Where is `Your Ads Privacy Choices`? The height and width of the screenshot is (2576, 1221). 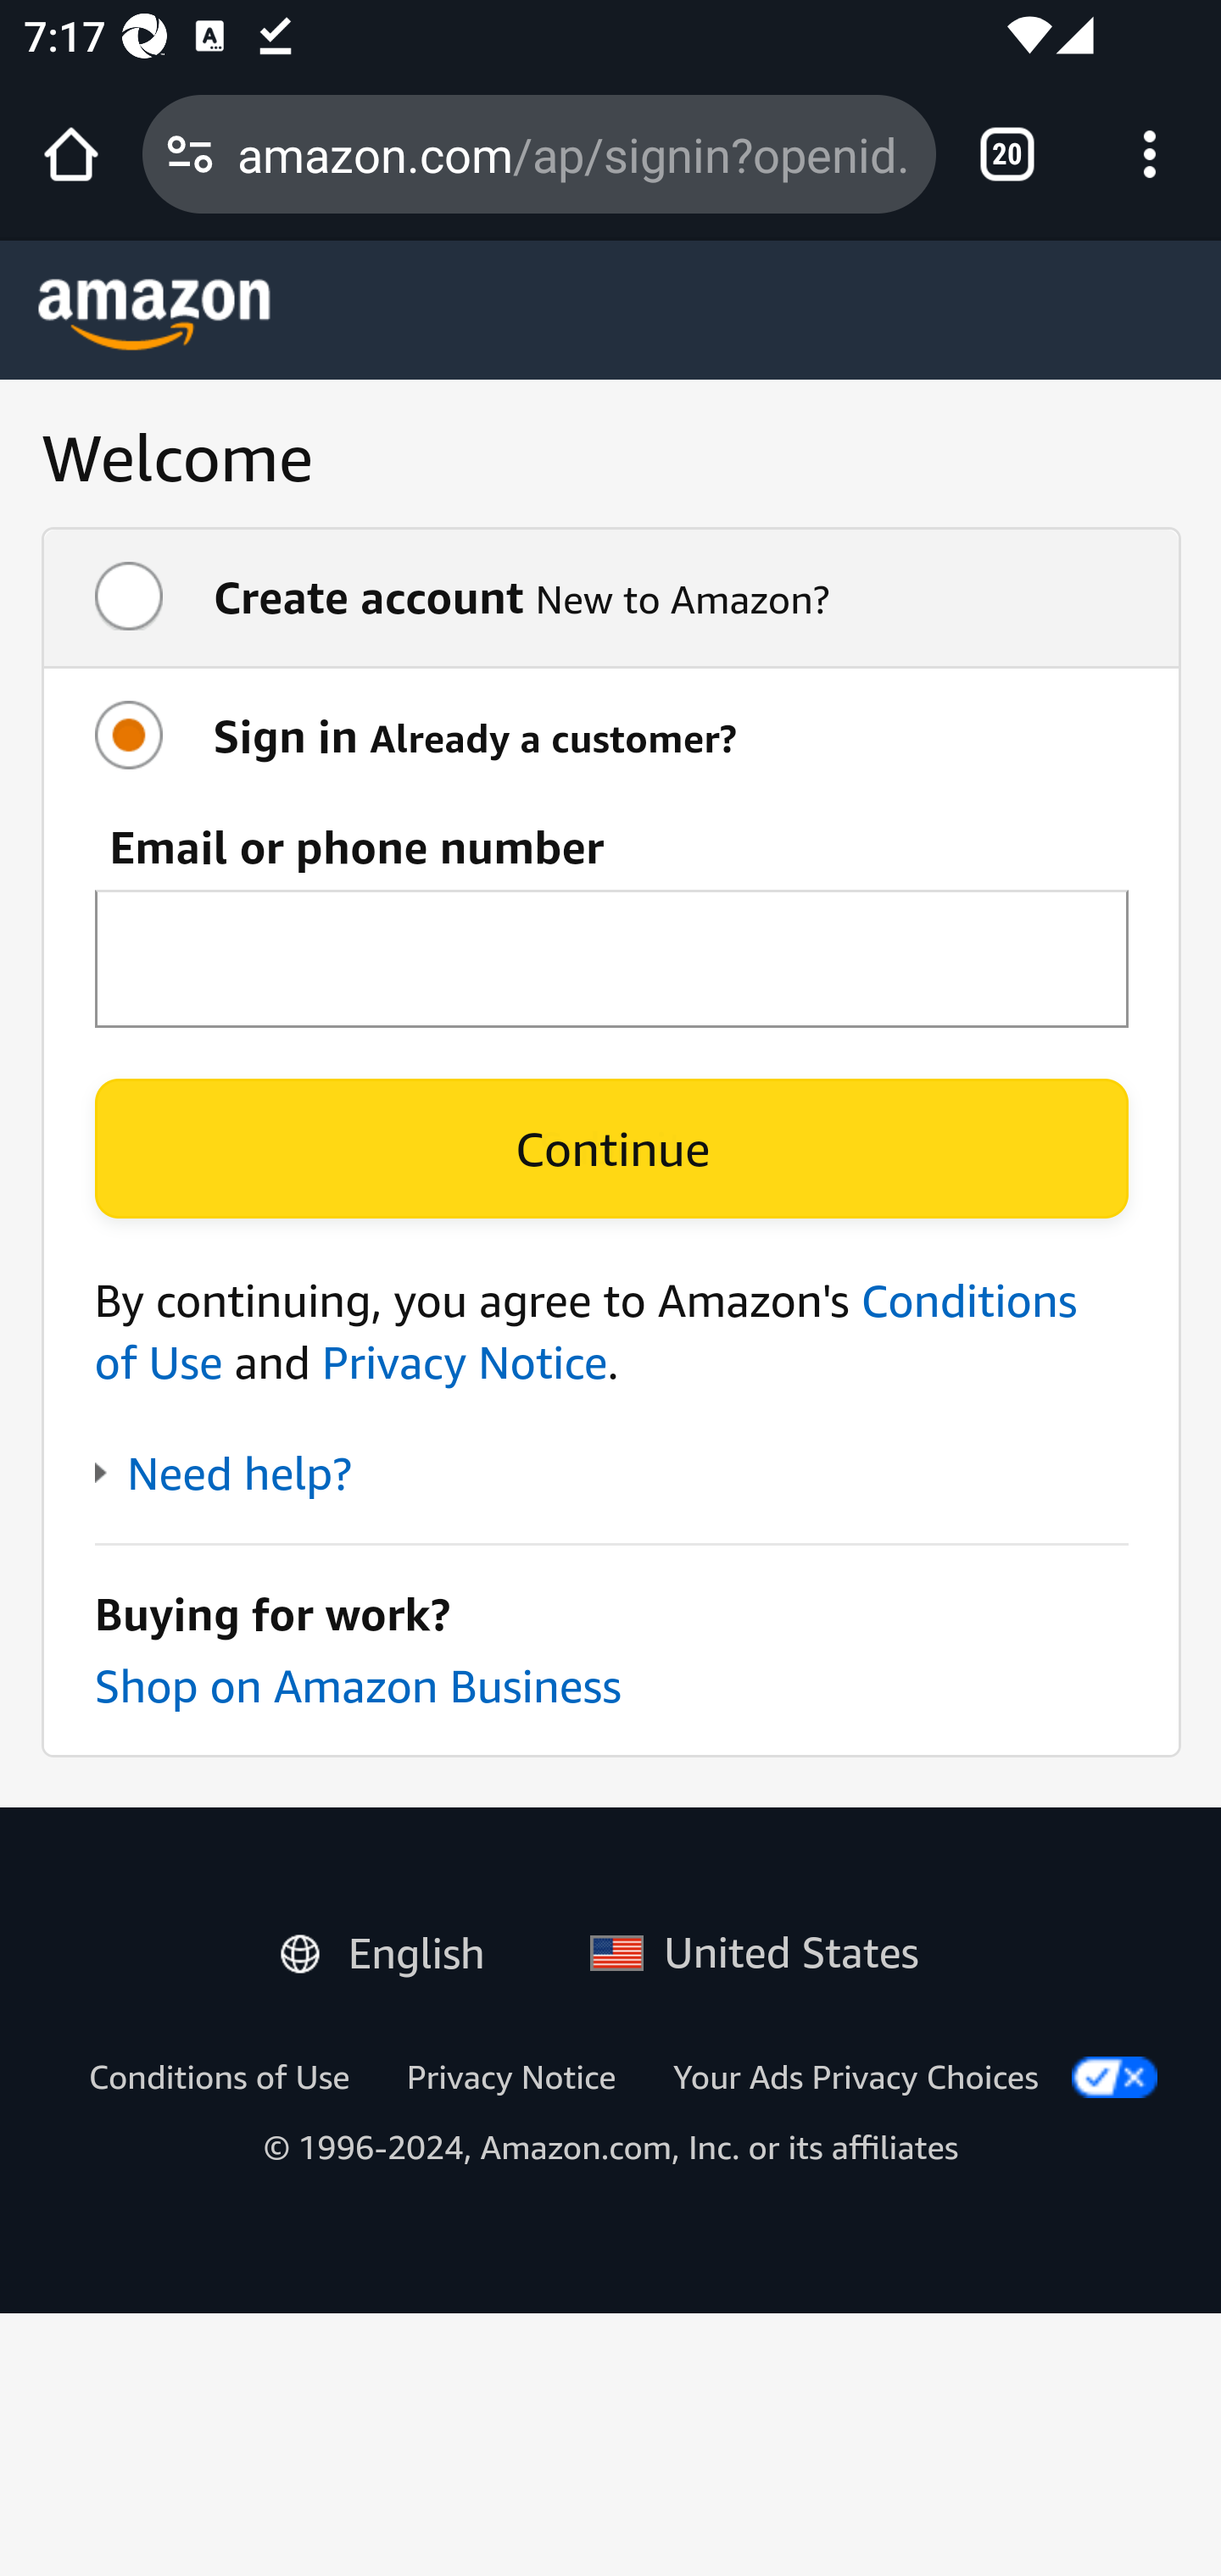 Your Ads Privacy Choices is located at coordinates (856, 2076).